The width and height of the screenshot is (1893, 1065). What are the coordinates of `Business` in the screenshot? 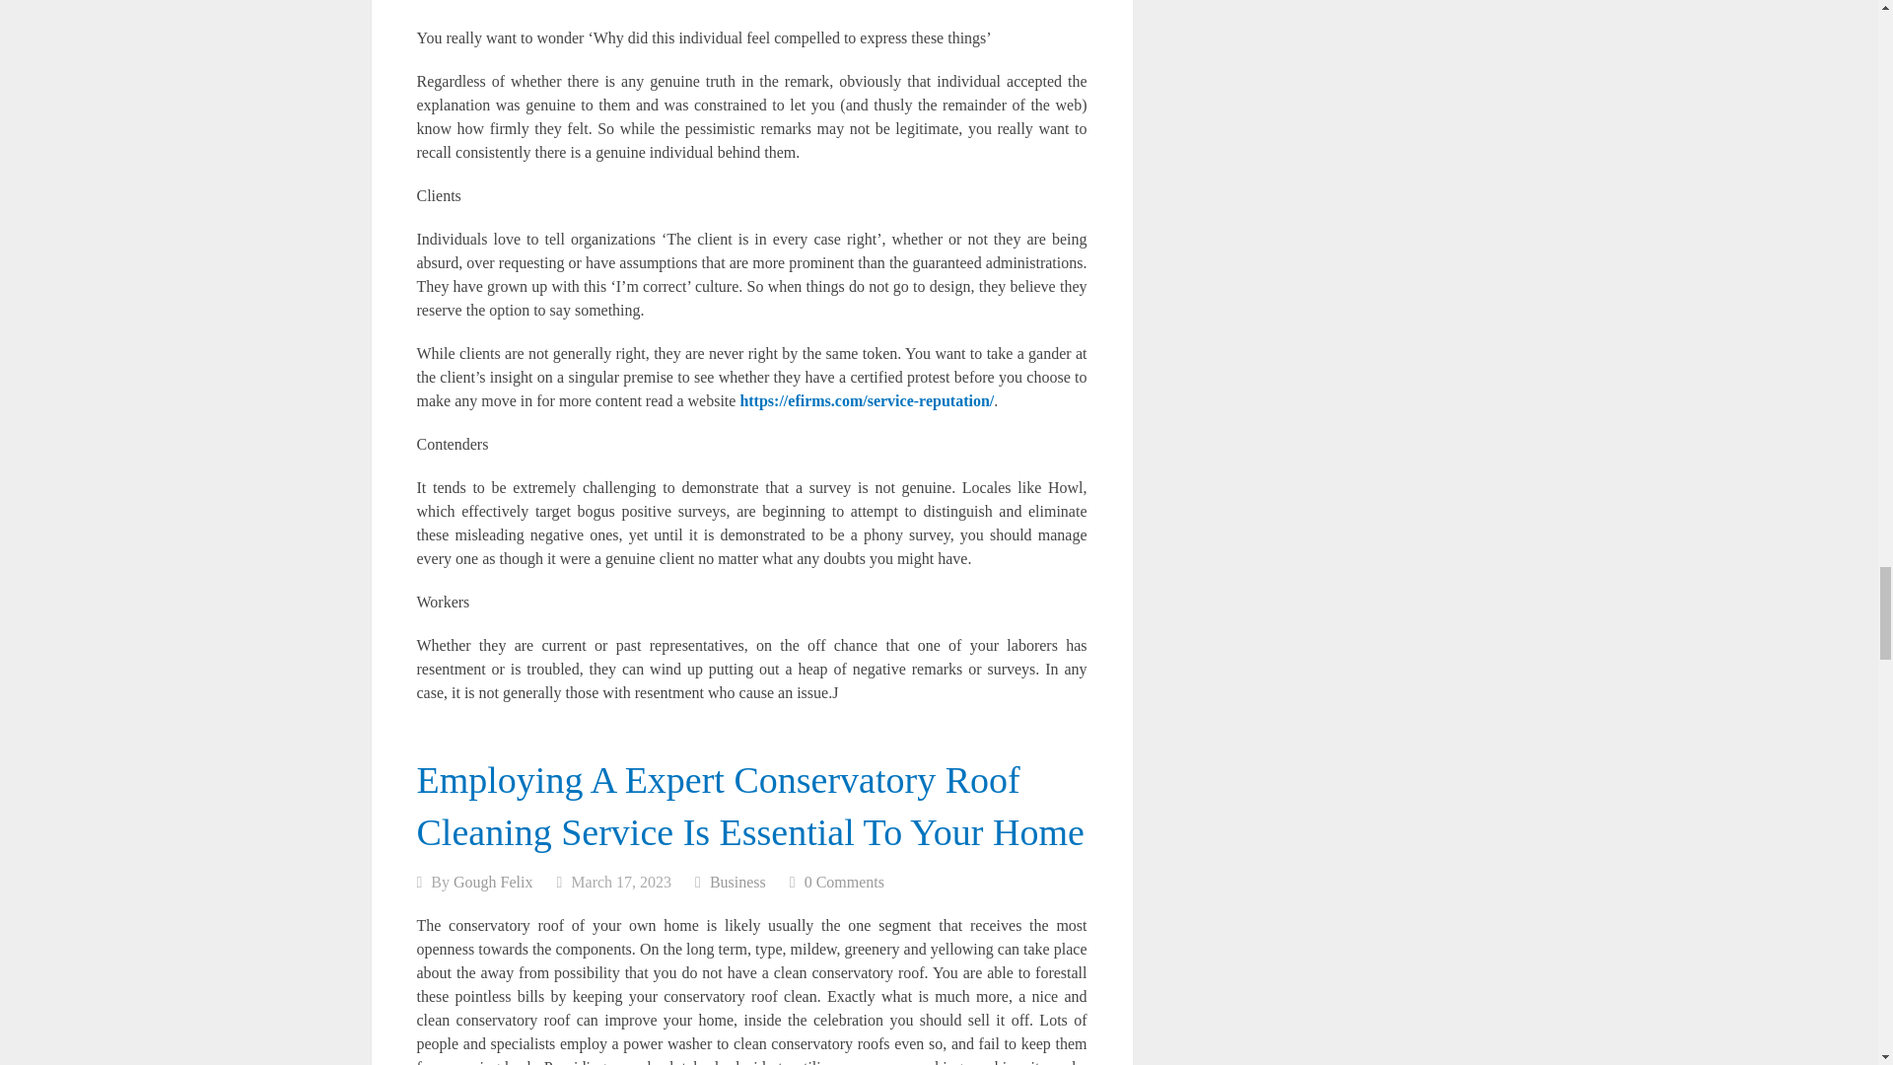 It's located at (737, 882).